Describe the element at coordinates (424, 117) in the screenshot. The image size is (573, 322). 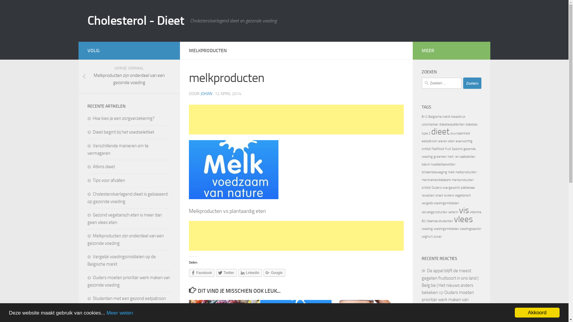
I see `B12` at that location.